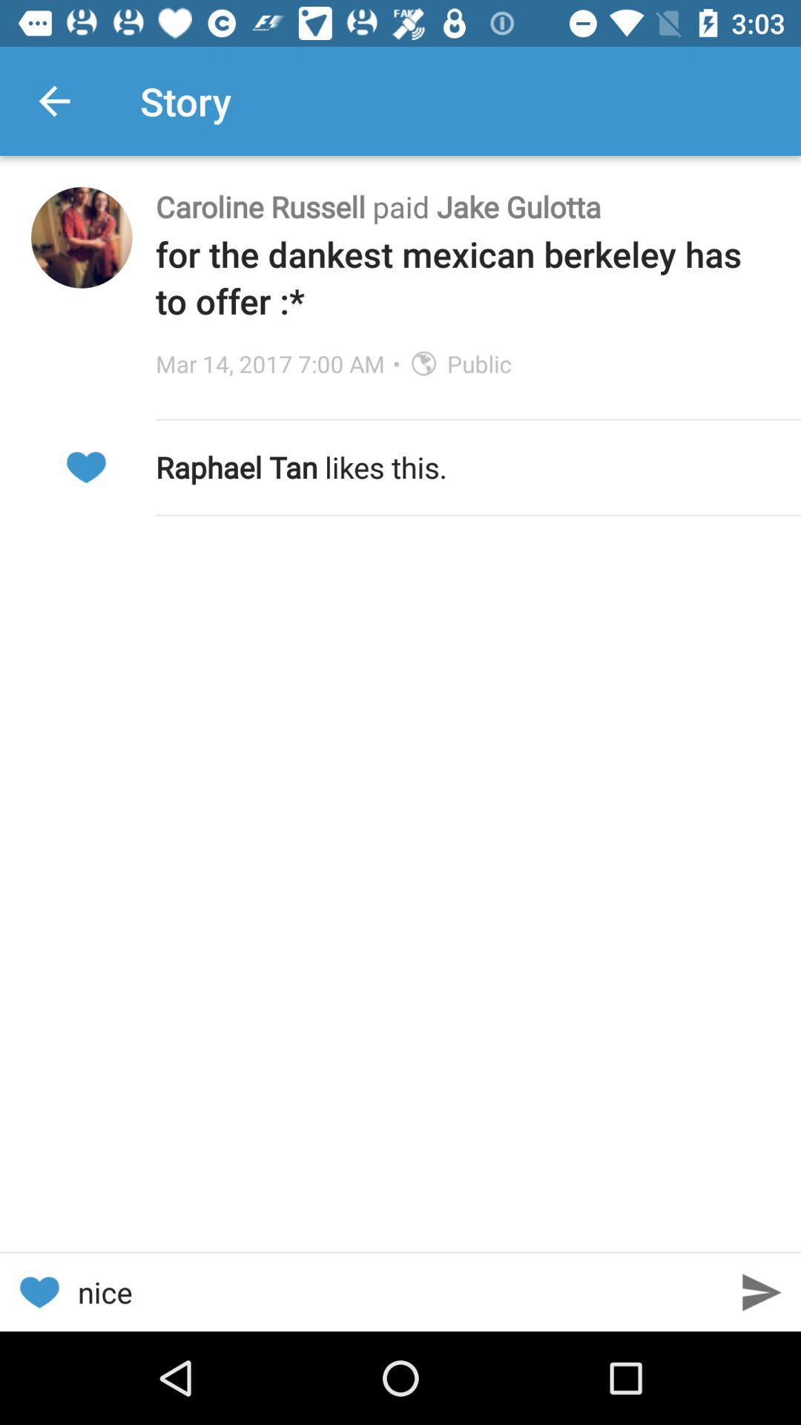  Describe the element at coordinates (463, 278) in the screenshot. I see `press the item above the public` at that location.